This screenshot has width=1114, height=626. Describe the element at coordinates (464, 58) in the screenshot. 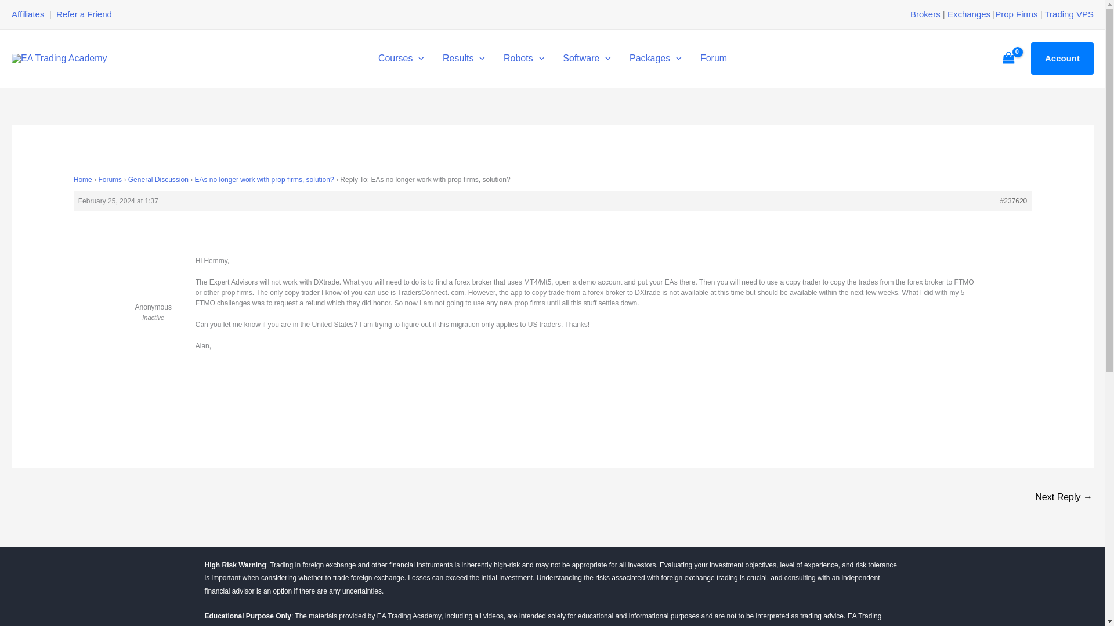

I see `Results` at that location.